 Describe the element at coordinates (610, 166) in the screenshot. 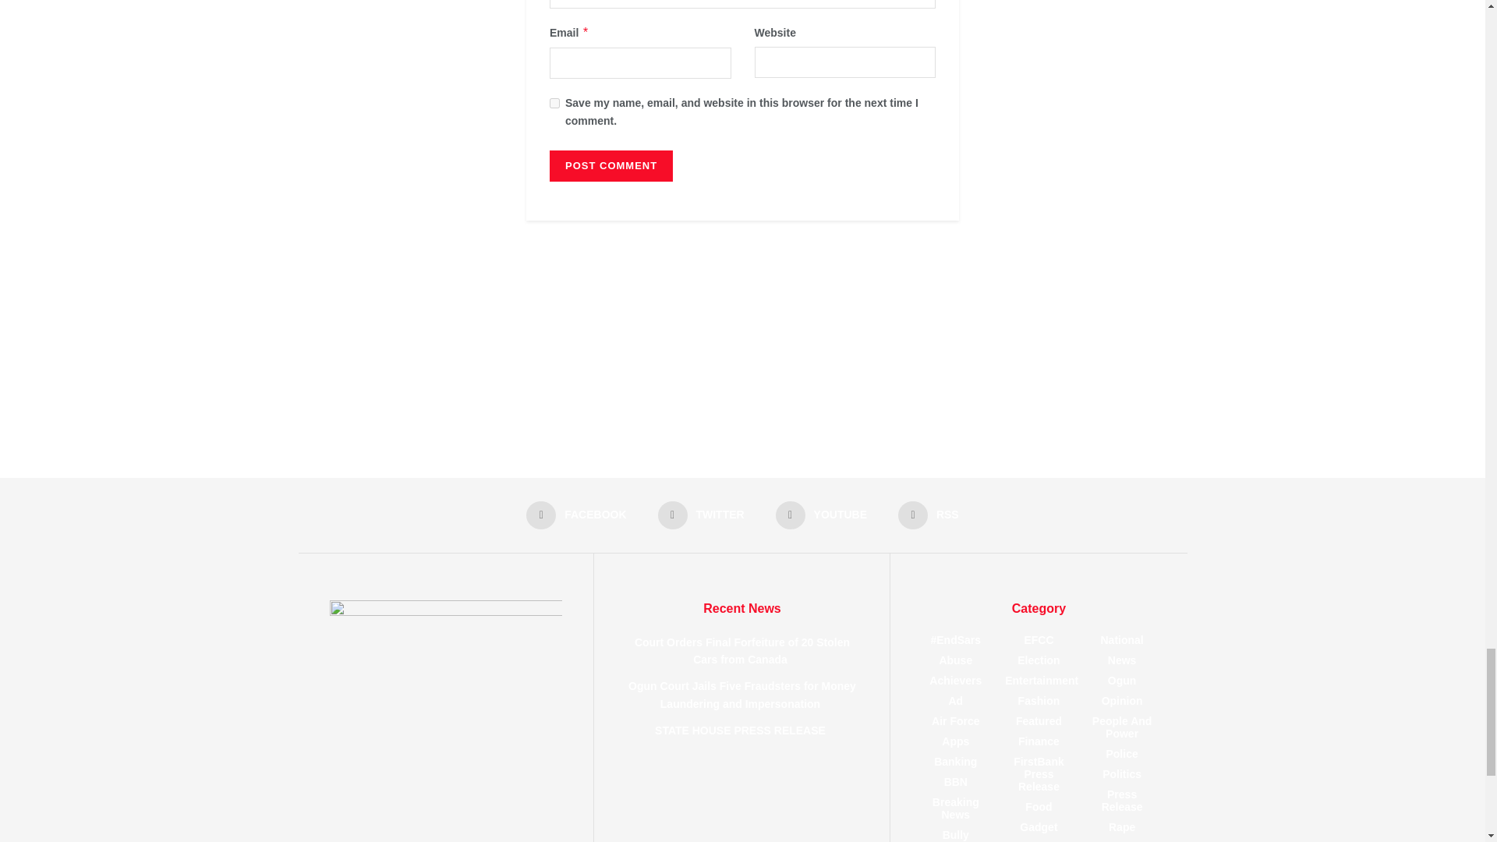

I see `Post Comment` at that location.